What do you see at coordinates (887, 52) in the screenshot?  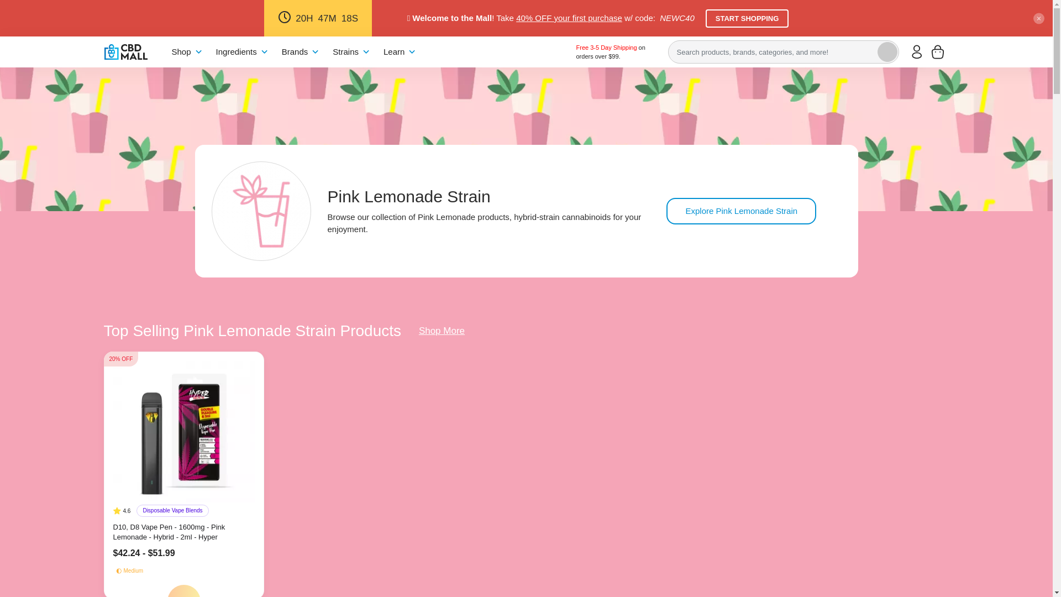 I see `Apply` at bounding box center [887, 52].